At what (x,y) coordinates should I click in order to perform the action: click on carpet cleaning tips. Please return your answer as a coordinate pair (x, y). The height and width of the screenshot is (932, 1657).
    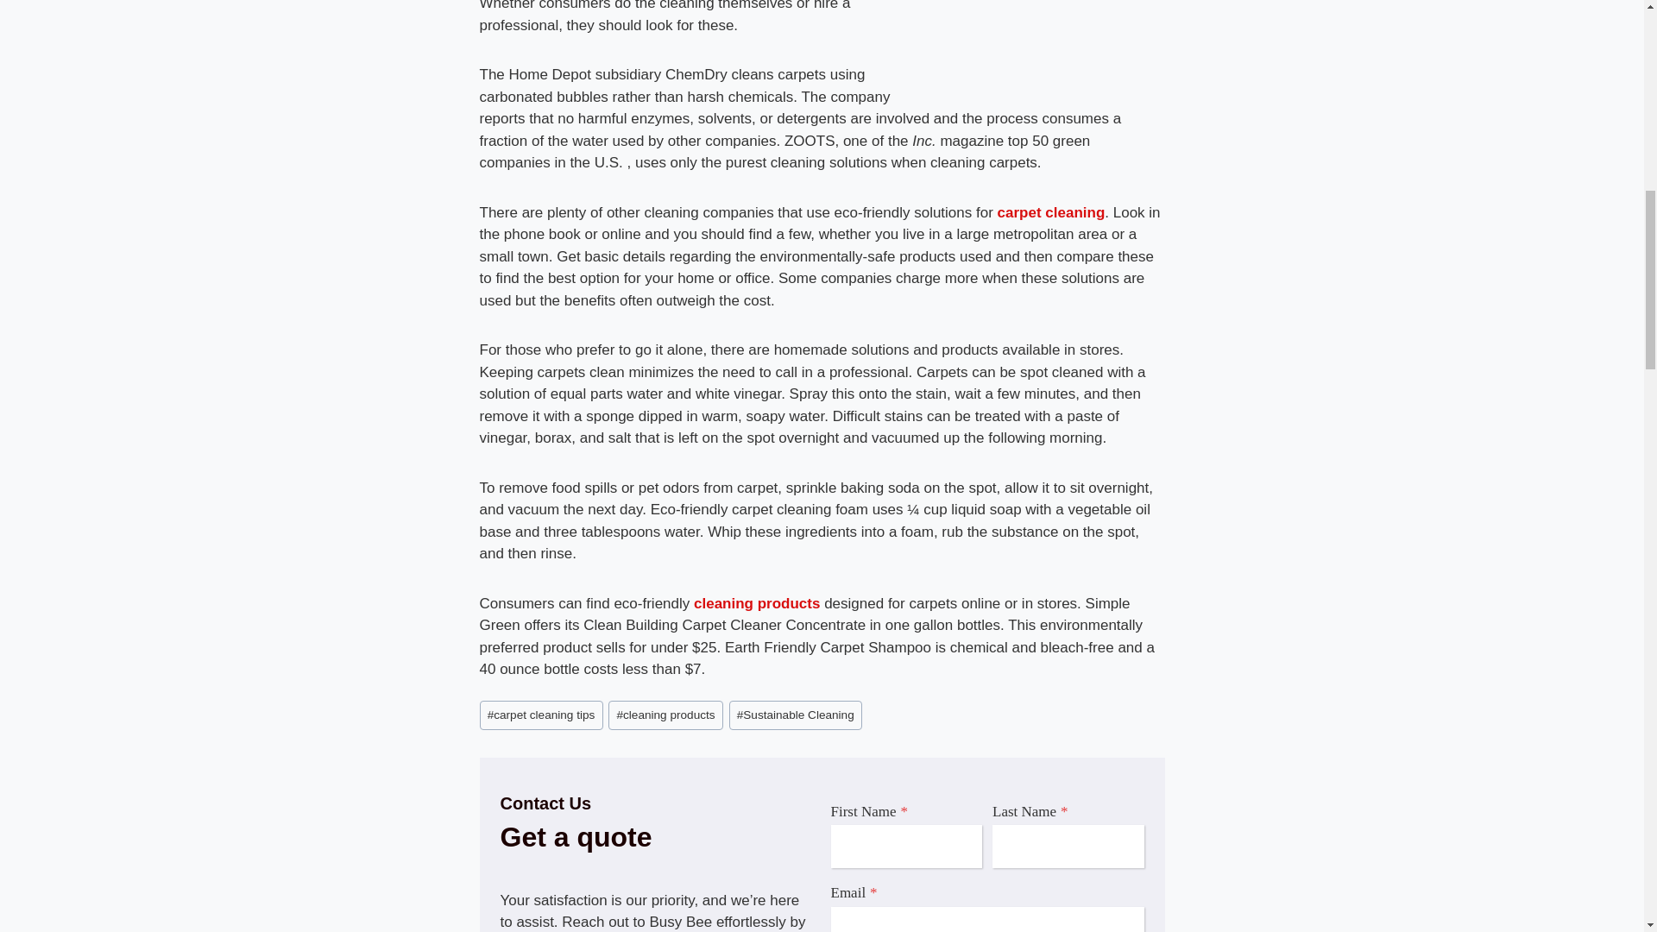
    Looking at the image, I should click on (541, 715).